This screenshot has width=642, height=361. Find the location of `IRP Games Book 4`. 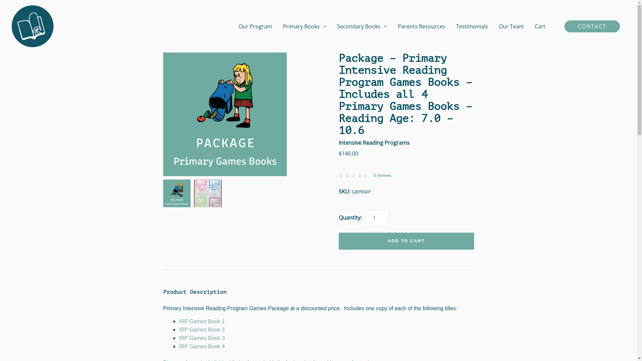

IRP Games Book 4 is located at coordinates (202, 346).